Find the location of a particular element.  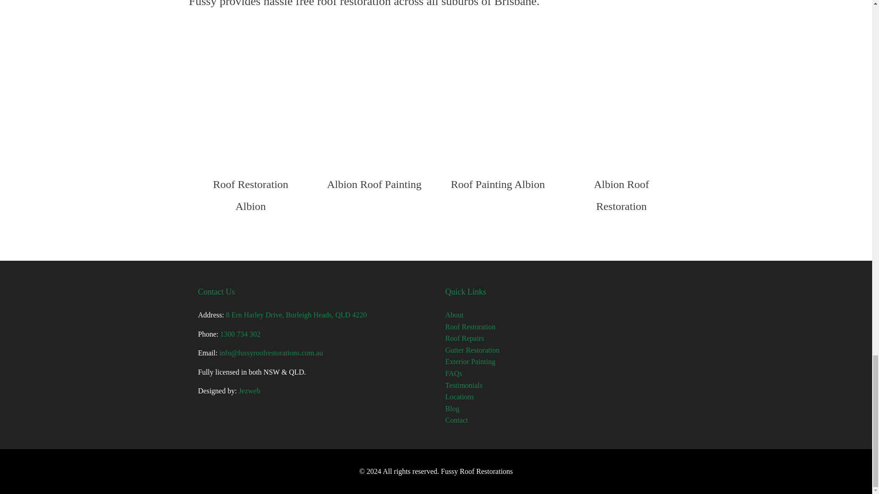

8 Ern Harley Drive, Burleigh Heads, QLD 4220 is located at coordinates (296, 315).